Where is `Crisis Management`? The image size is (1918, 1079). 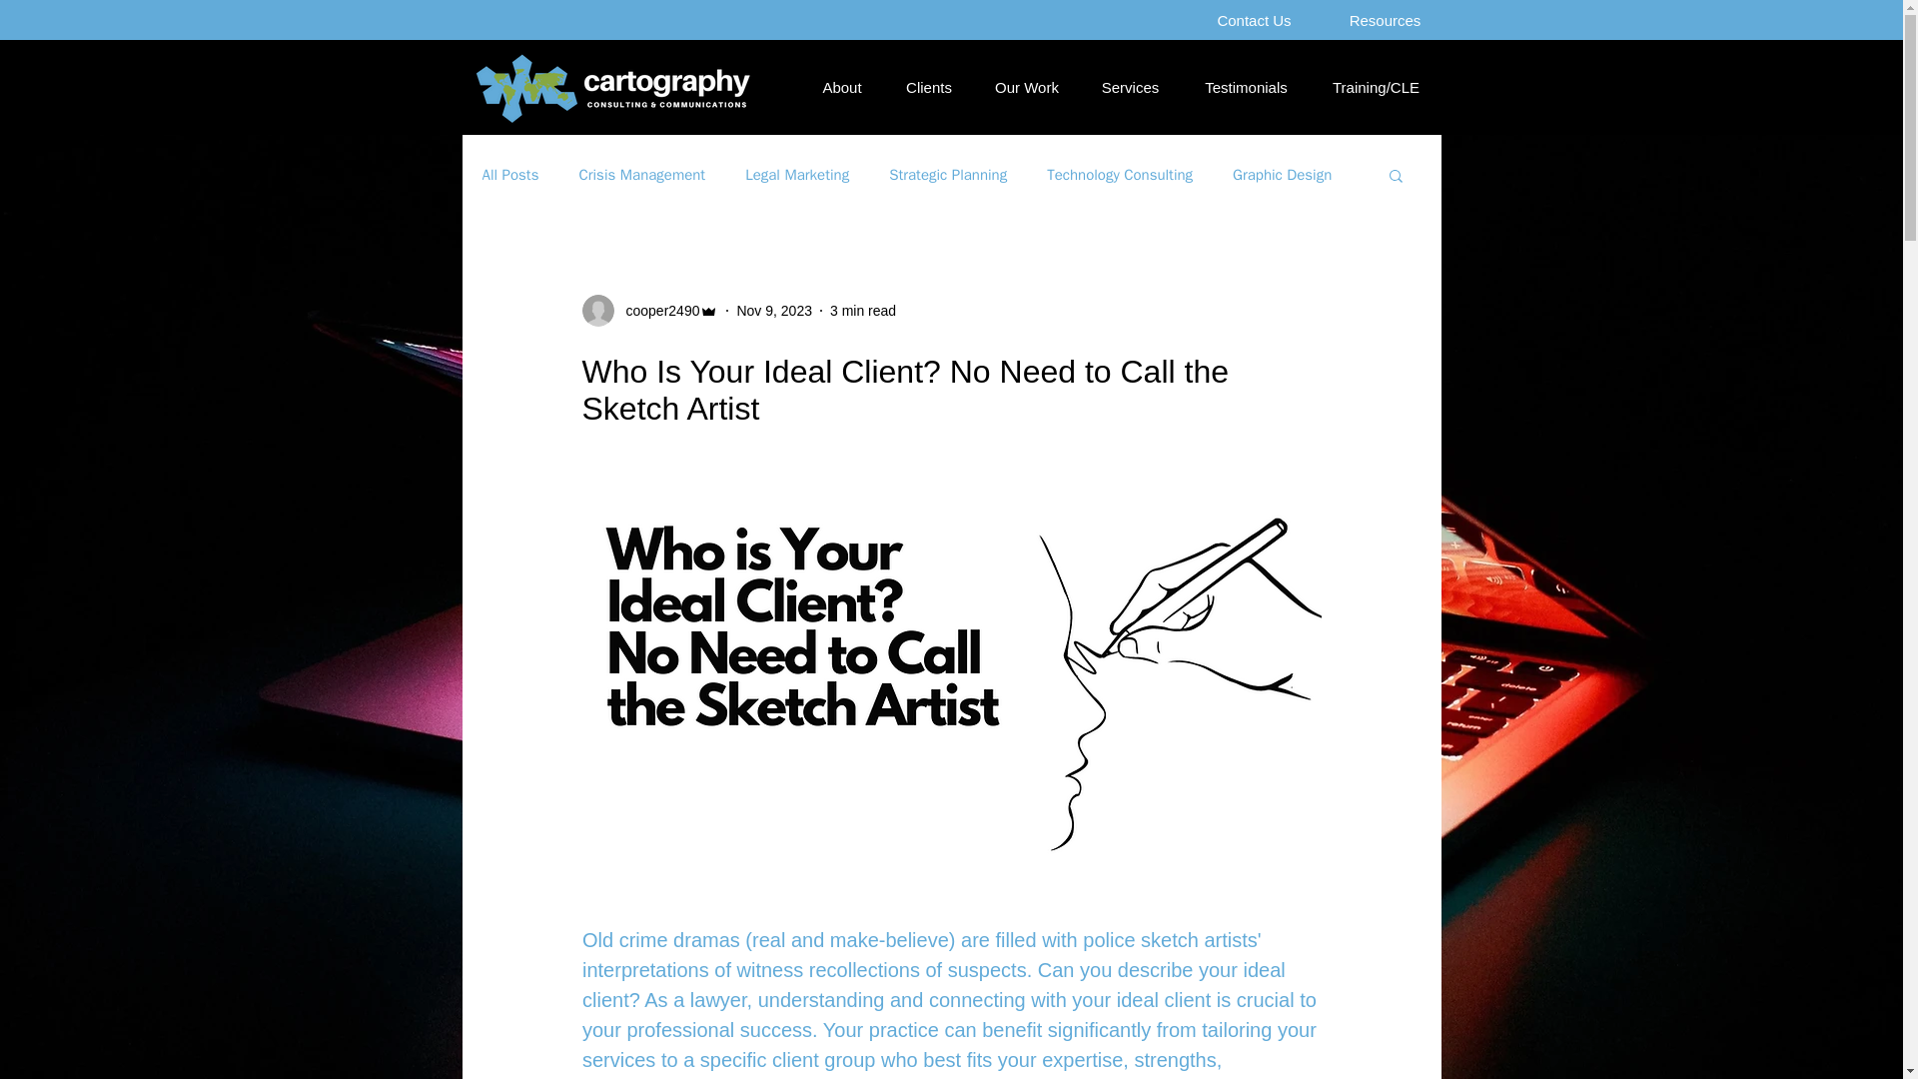
Crisis Management is located at coordinates (641, 175).